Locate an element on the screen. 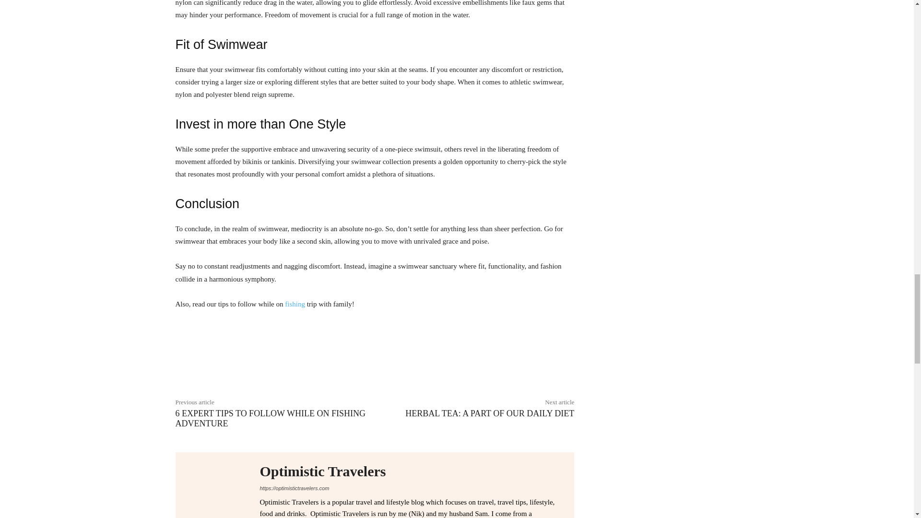 This screenshot has width=921, height=518. HERBAL TEA: A PART OF OUR DAILY DIET is located at coordinates (489, 413).